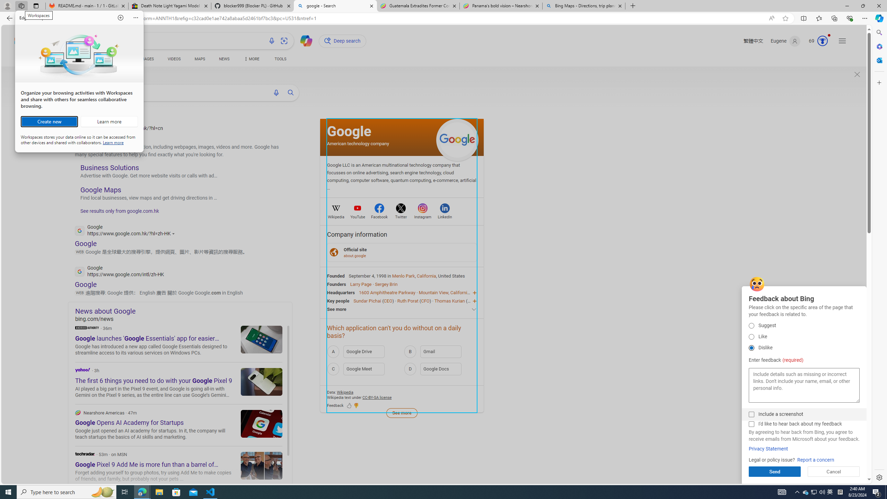 The image size is (887, 499). Describe the element at coordinates (806, 492) in the screenshot. I see `Running applications` at that location.